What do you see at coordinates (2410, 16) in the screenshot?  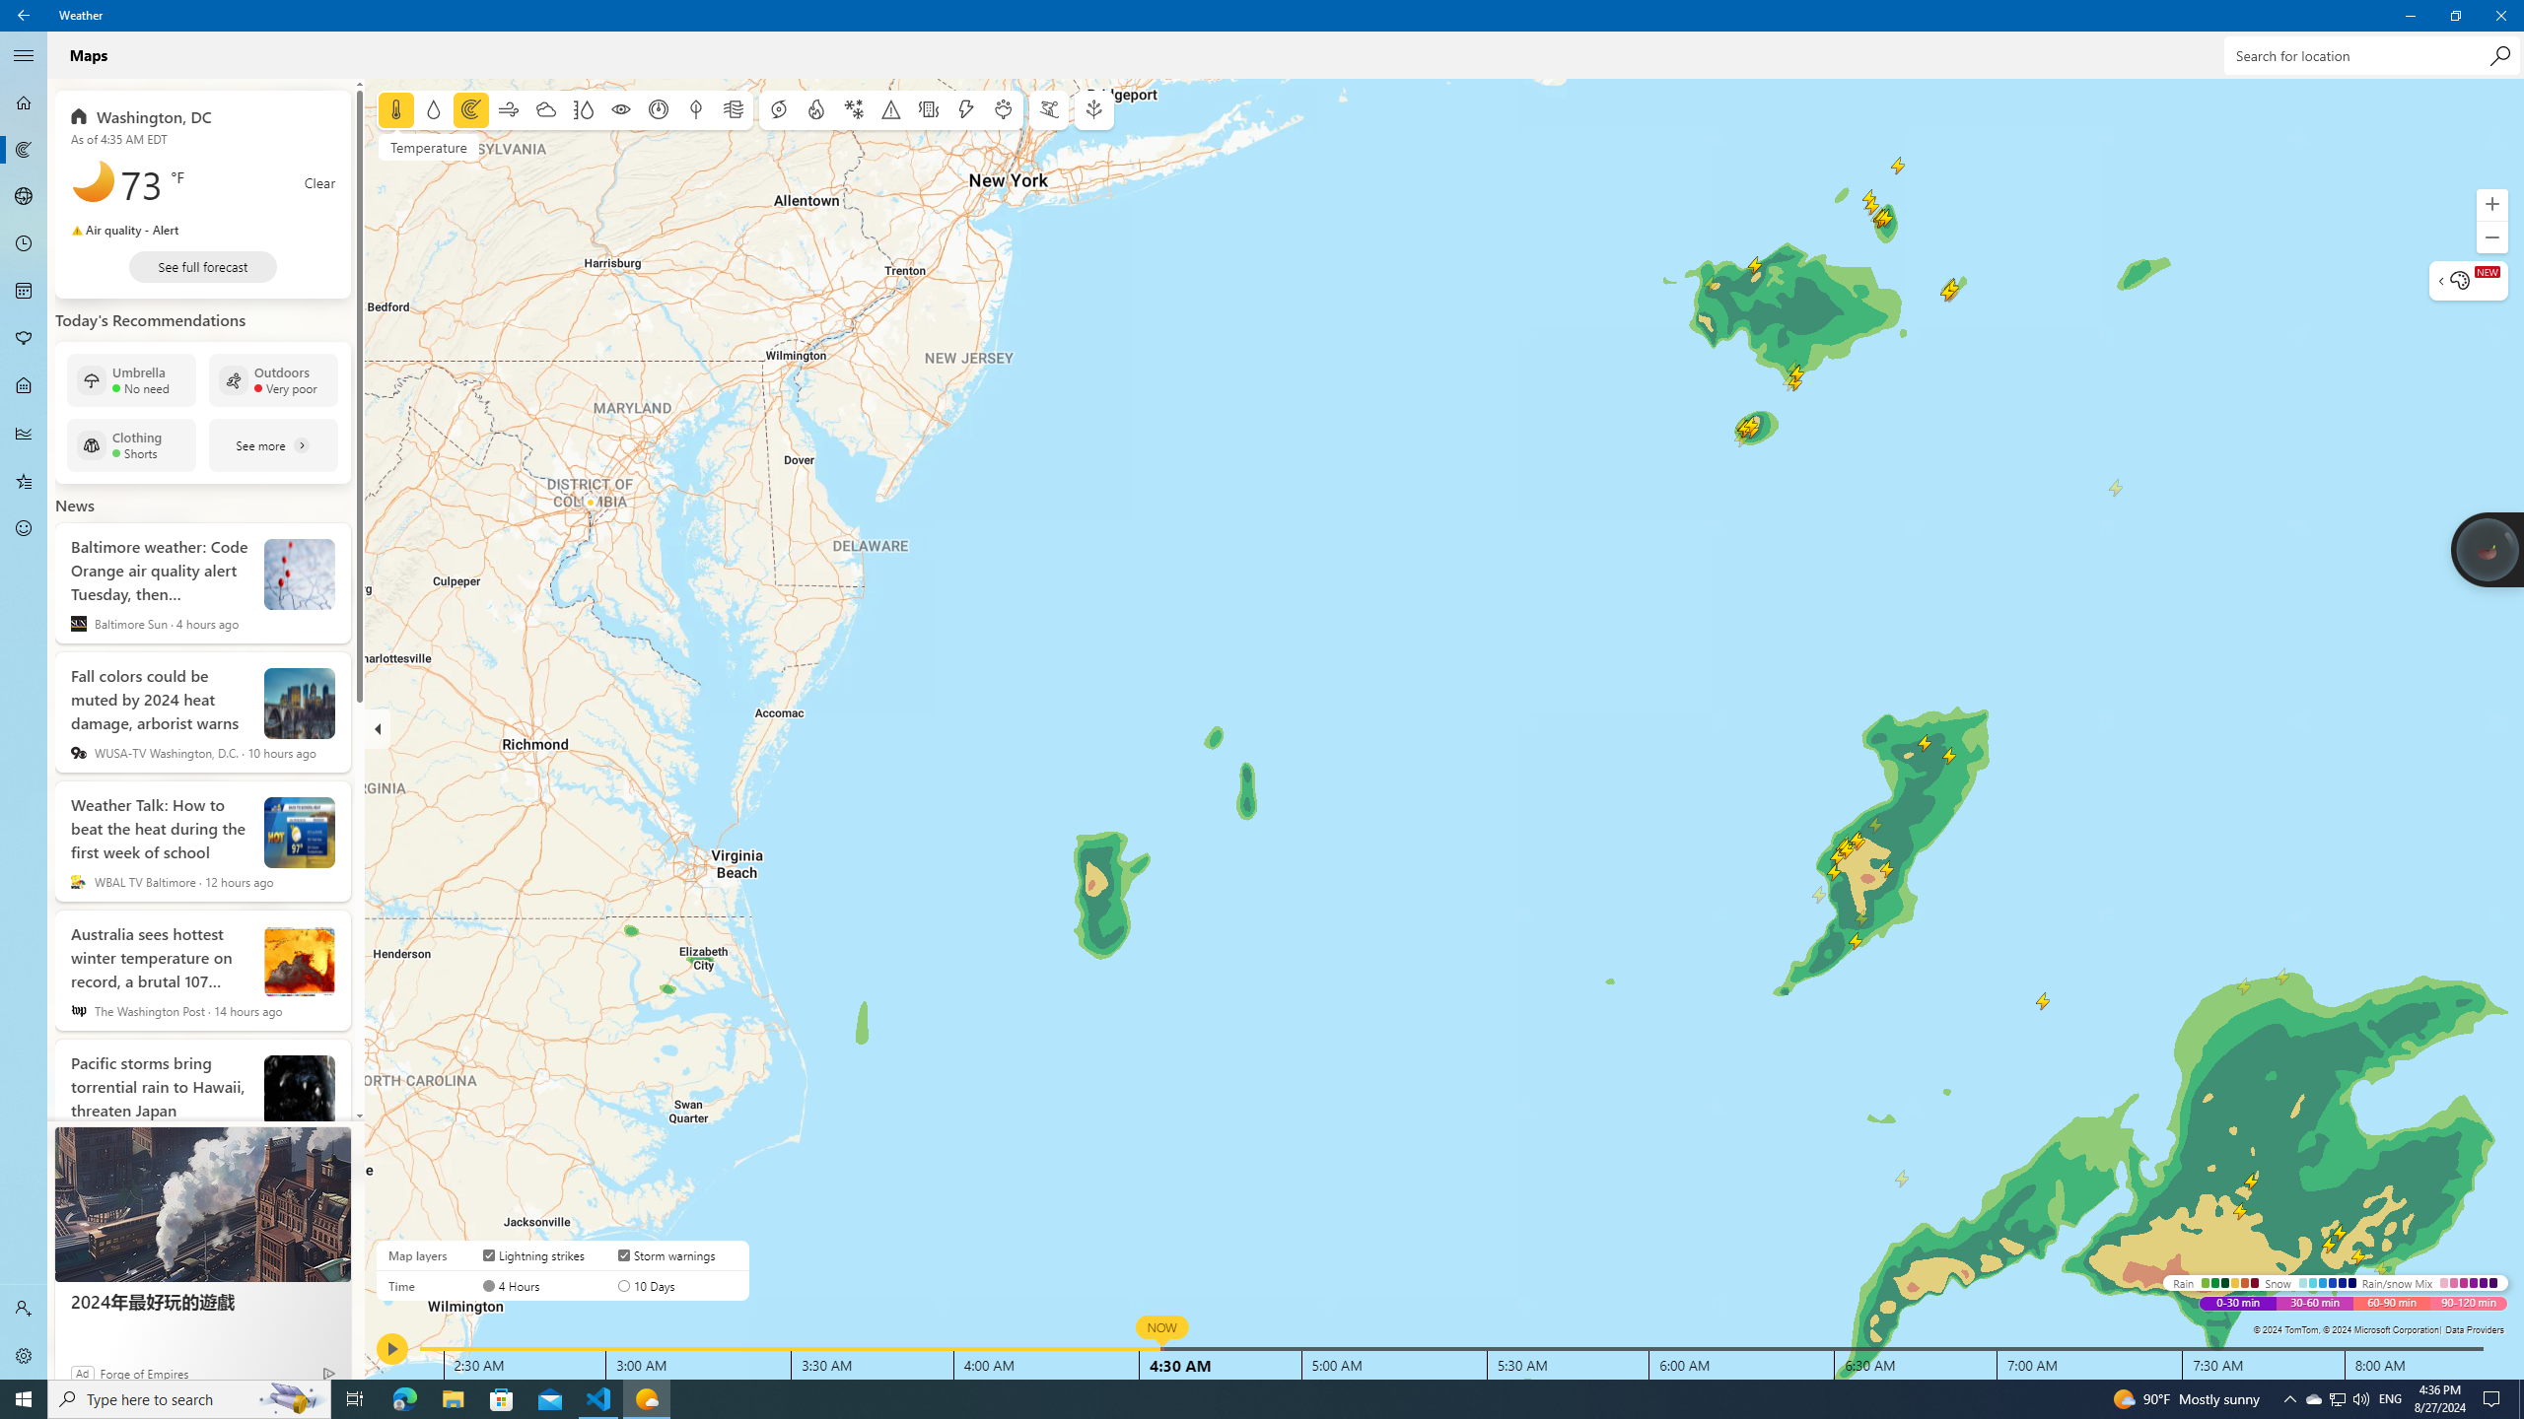 I see `Minimize Weather` at bounding box center [2410, 16].